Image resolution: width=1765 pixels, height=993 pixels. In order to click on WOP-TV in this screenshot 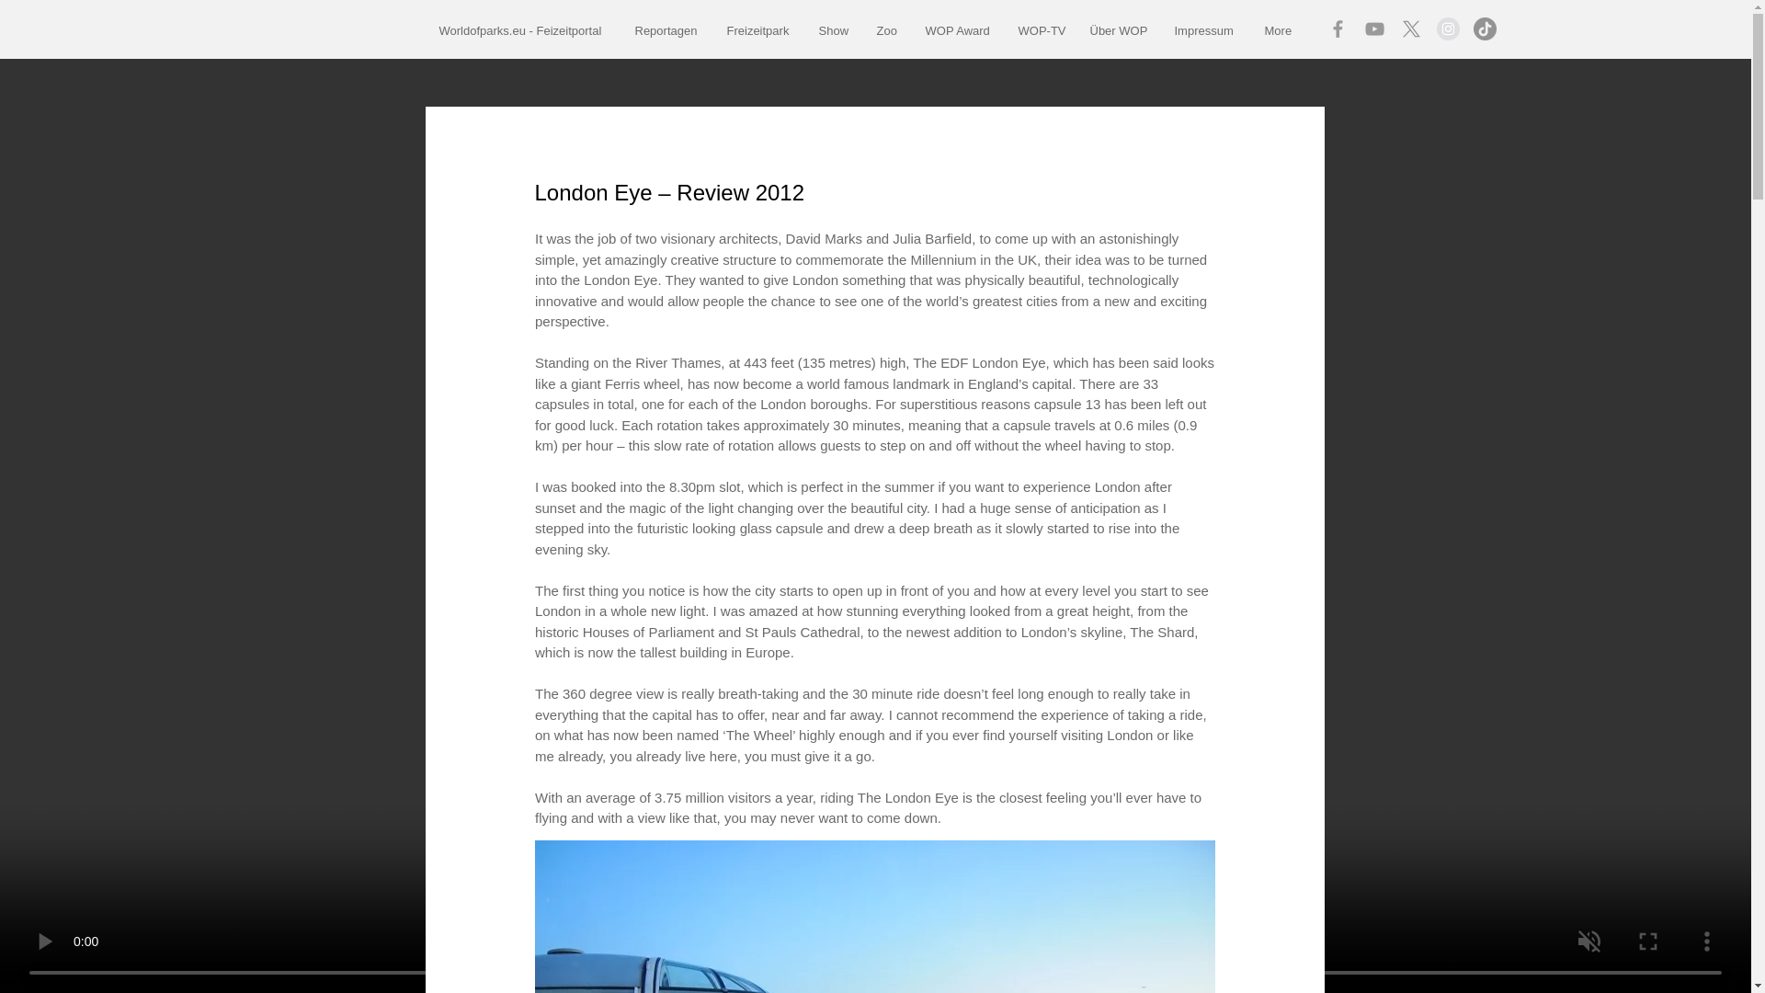, I will do `click(1039, 30)`.